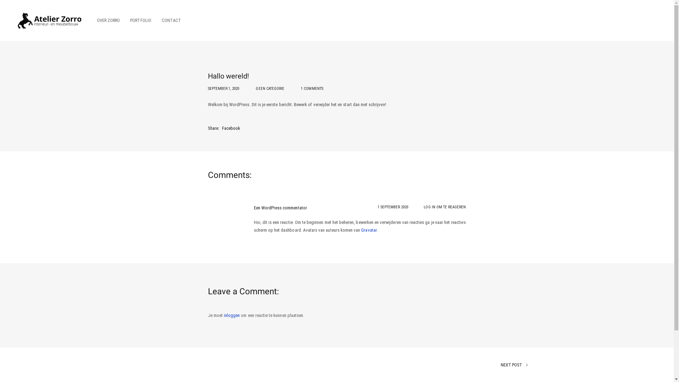 The image size is (679, 382). I want to click on inloggen, so click(232, 316).